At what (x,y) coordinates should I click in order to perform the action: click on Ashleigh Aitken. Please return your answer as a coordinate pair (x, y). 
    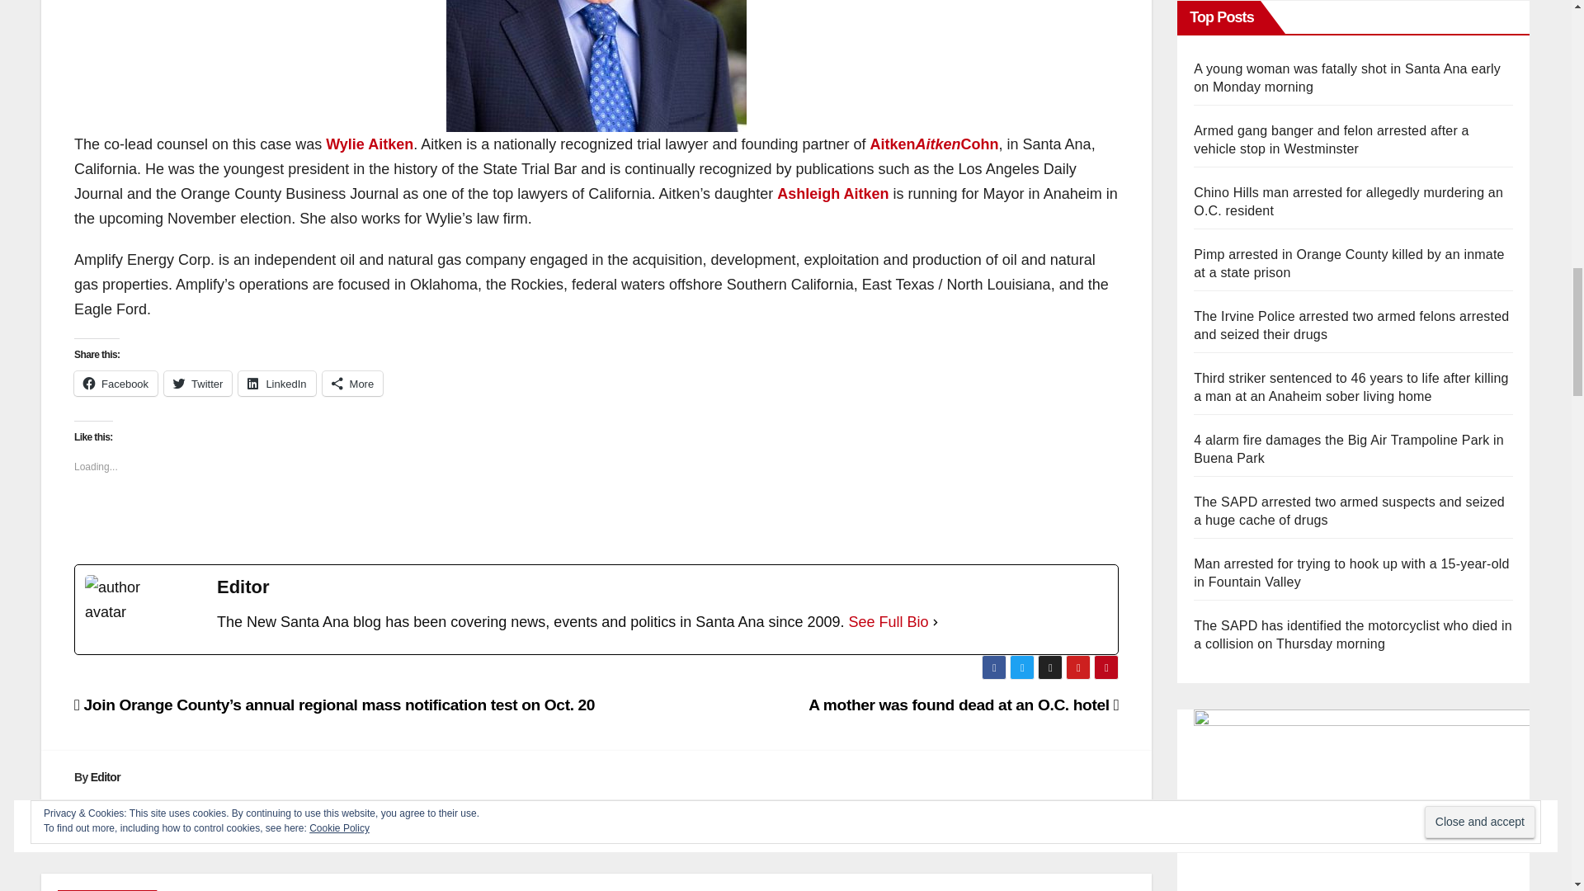
    Looking at the image, I should click on (833, 193).